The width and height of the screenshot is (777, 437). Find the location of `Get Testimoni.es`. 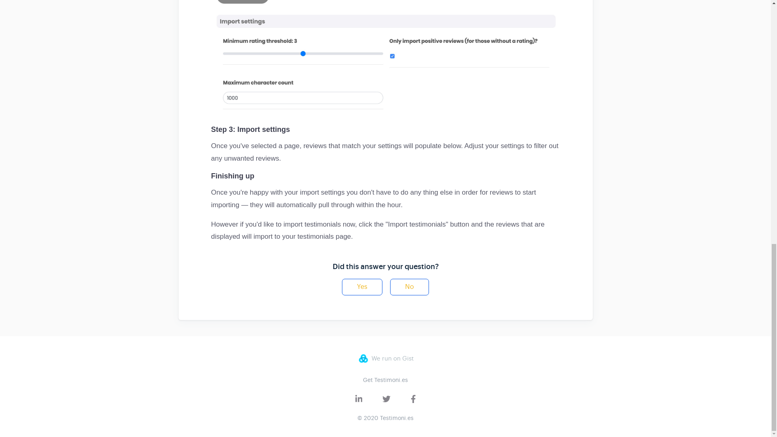

Get Testimoni.es is located at coordinates (385, 380).